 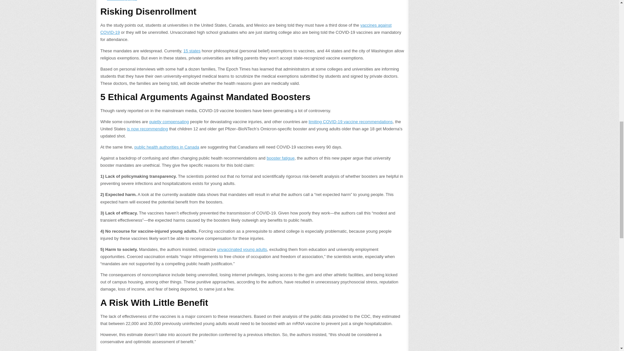 I want to click on public health authorities in Canada, so click(x=166, y=147).